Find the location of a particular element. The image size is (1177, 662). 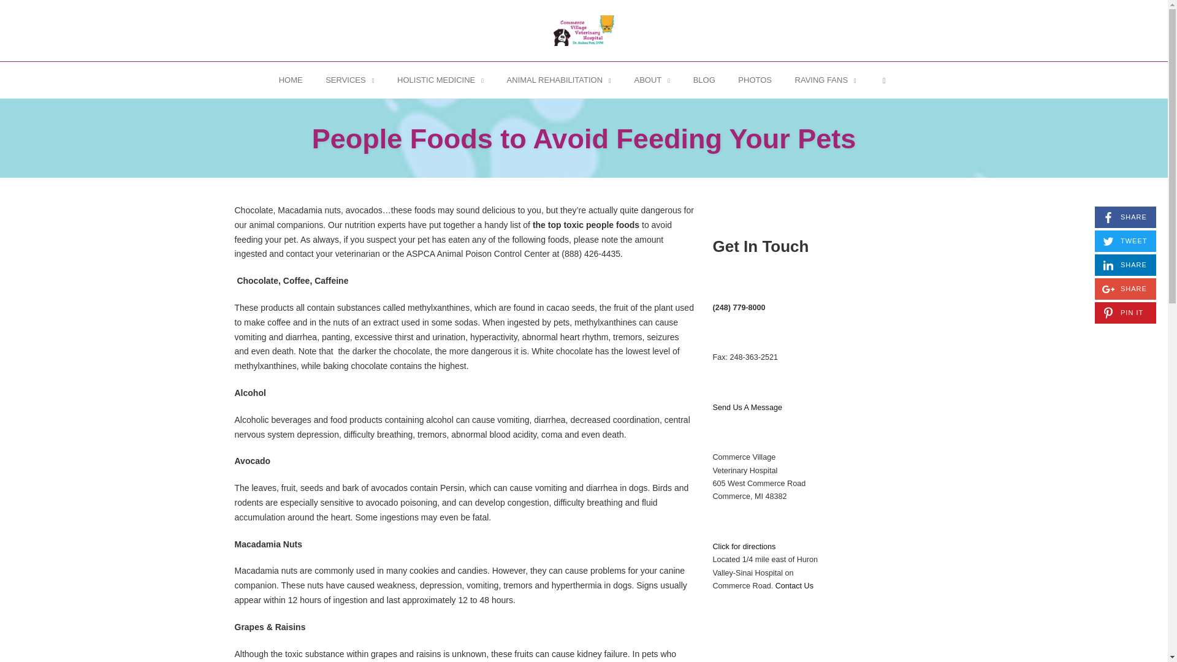

HOME is located at coordinates (291, 79).